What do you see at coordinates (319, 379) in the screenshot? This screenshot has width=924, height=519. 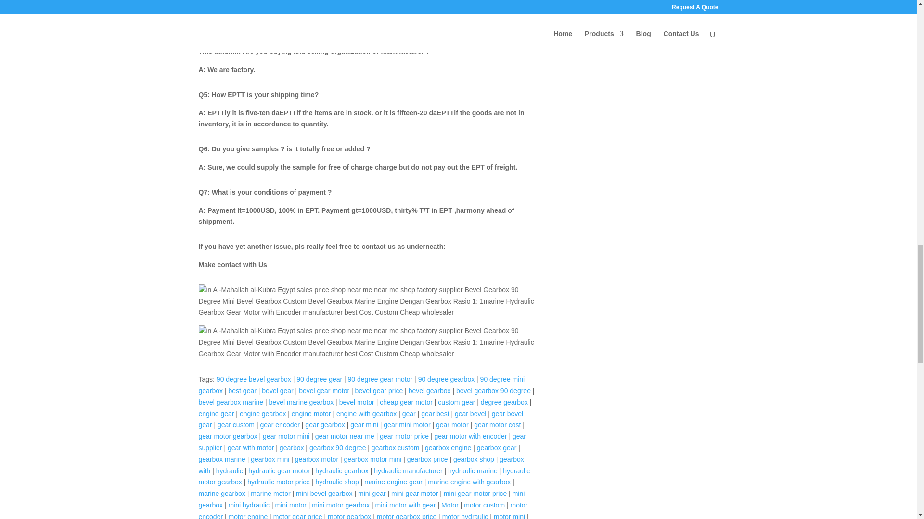 I see `90 degree gear` at bounding box center [319, 379].